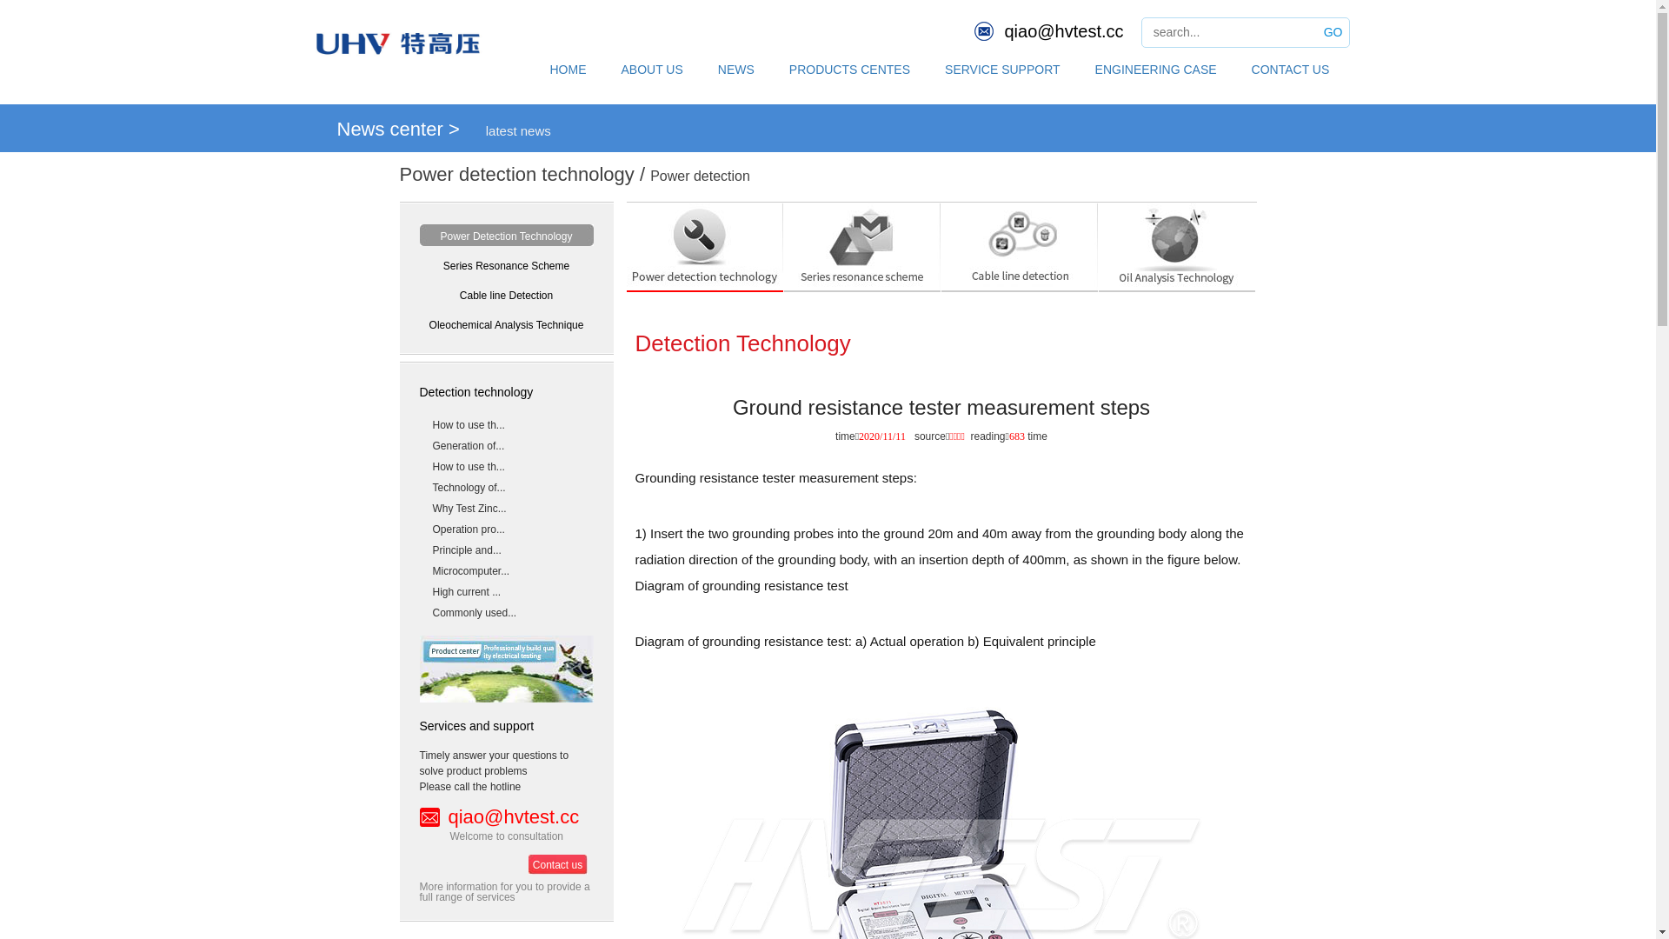  What do you see at coordinates (506, 264) in the screenshot?
I see `Series Resonance Scheme` at bounding box center [506, 264].